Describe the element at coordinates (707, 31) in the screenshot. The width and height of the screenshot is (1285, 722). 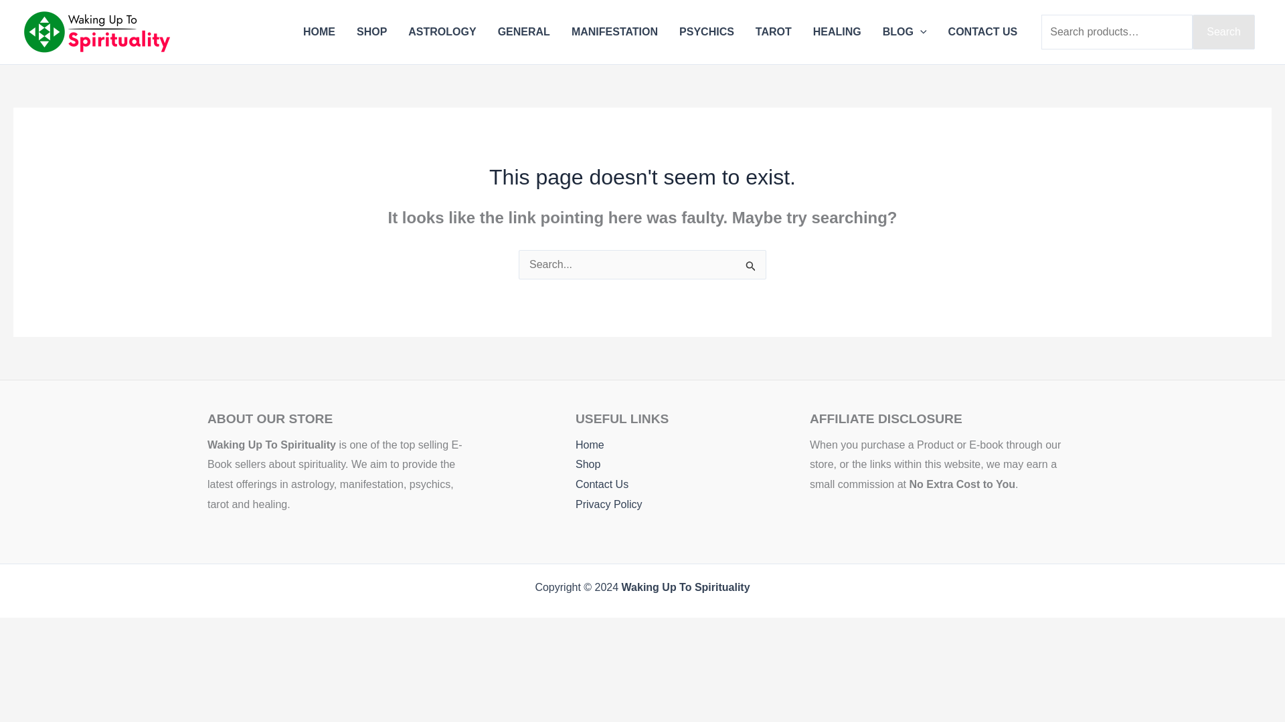
I see `PSYCHICS` at that location.